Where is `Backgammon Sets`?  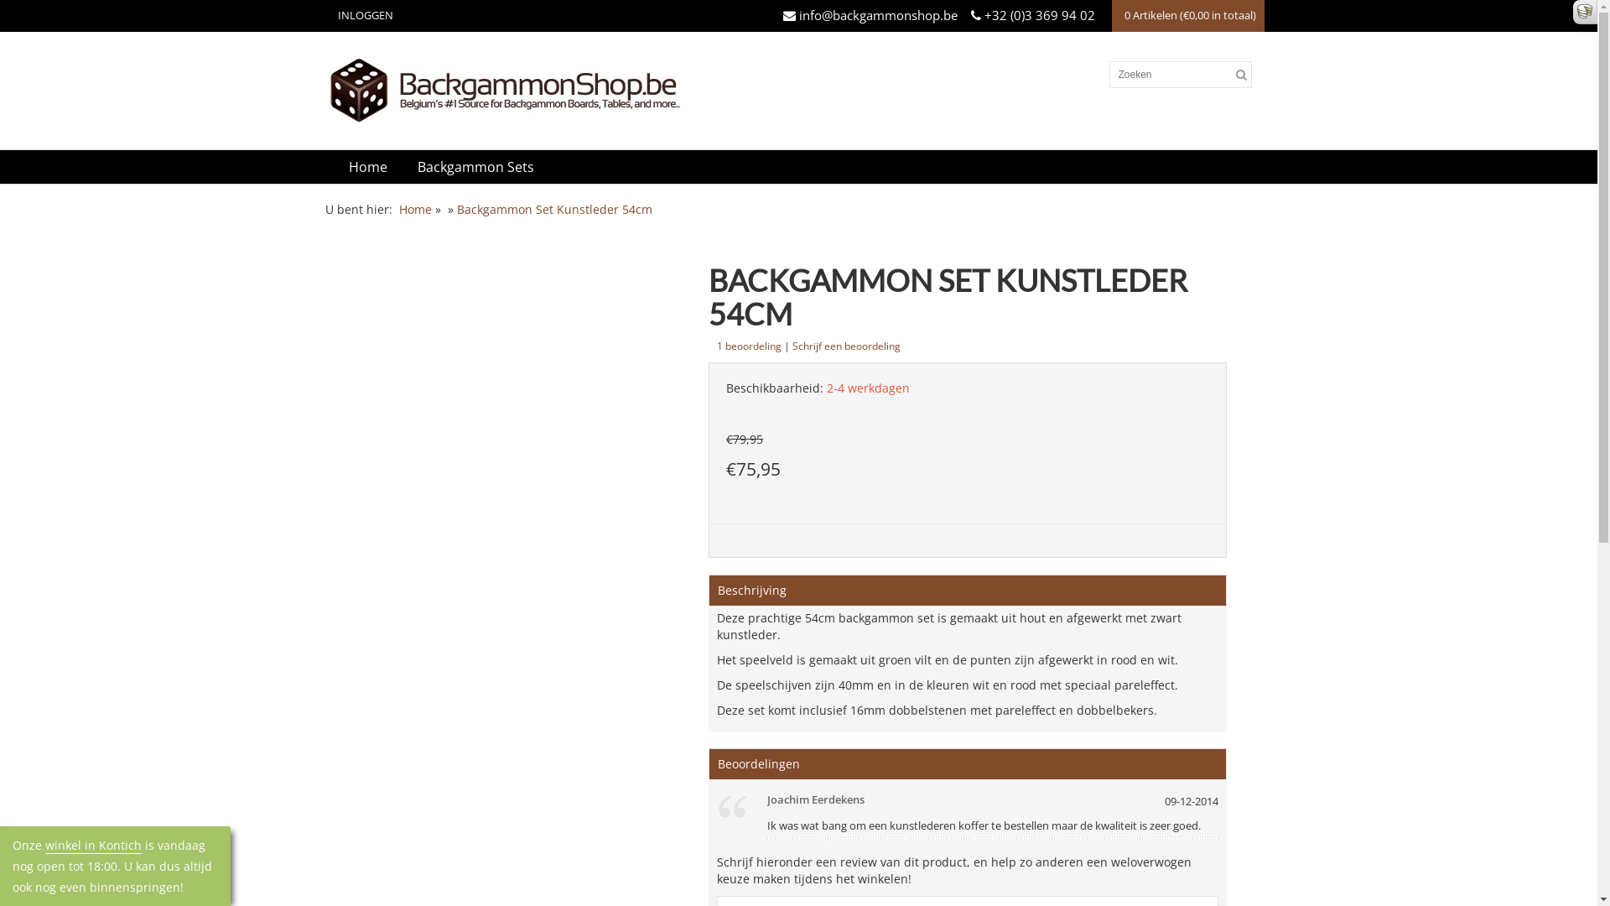
Backgammon Sets is located at coordinates (476, 167).